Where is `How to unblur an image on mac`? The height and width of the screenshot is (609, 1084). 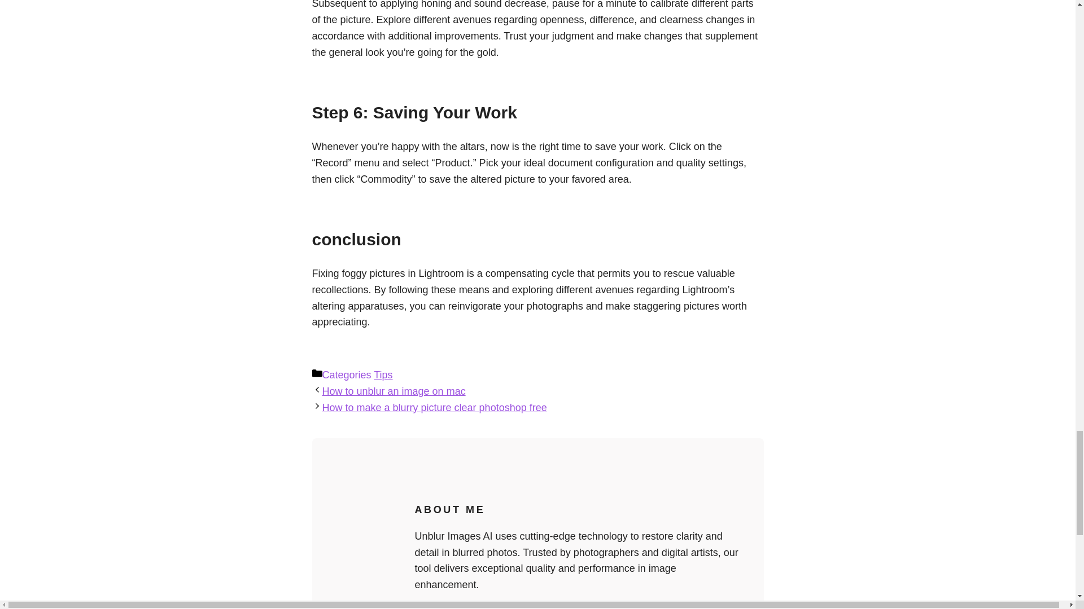
How to unblur an image on mac is located at coordinates (393, 391).